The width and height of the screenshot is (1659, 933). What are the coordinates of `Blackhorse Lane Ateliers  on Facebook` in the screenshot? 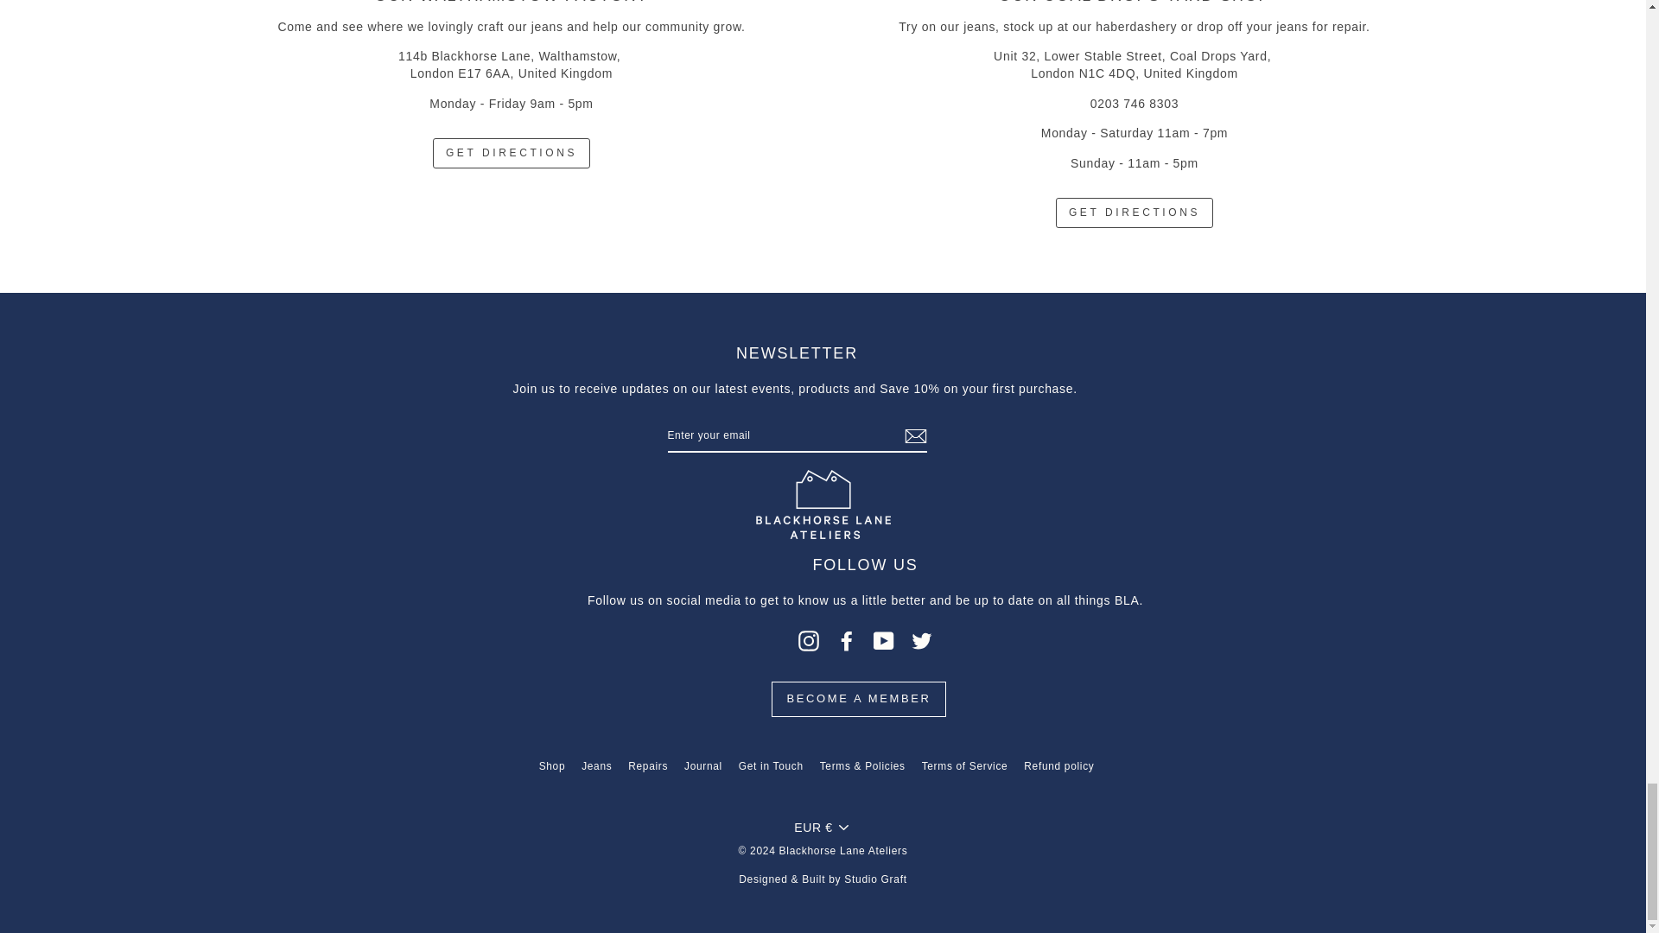 It's located at (847, 641).